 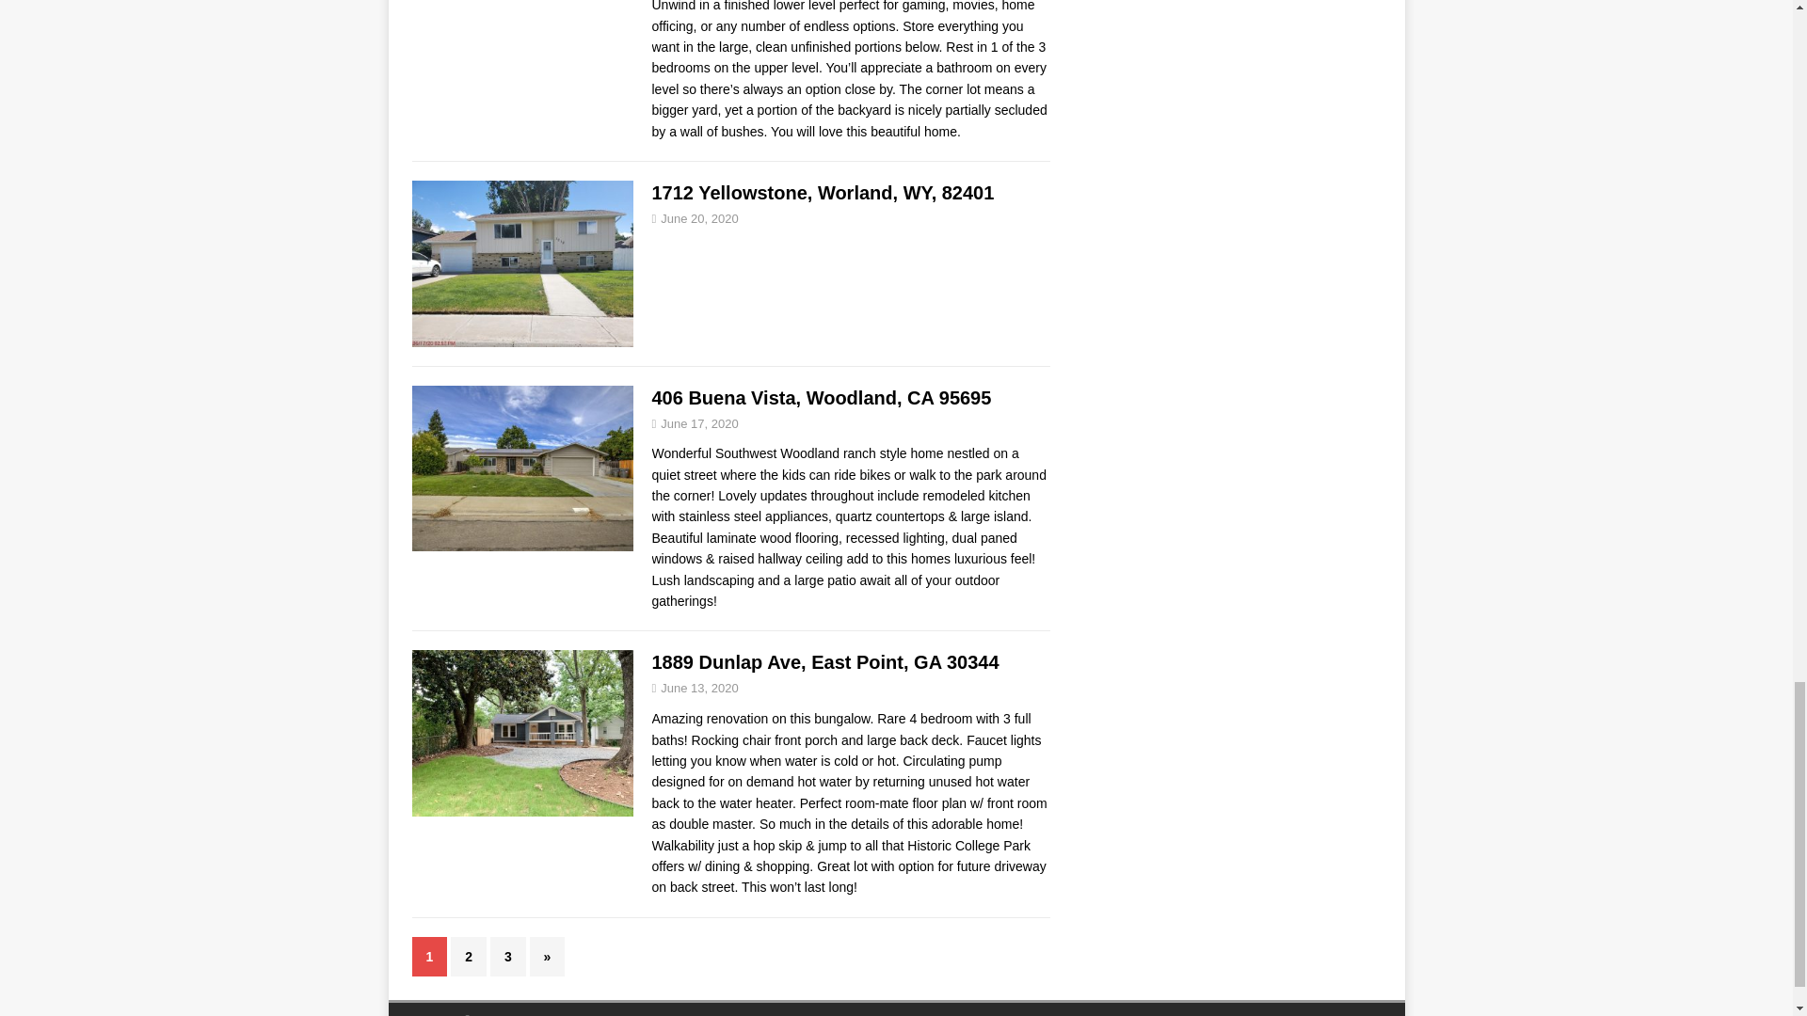 What do you see at coordinates (824, 662) in the screenshot?
I see `1889 Dunlap Ave, East Point, GA 30344` at bounding box center [824, 662].